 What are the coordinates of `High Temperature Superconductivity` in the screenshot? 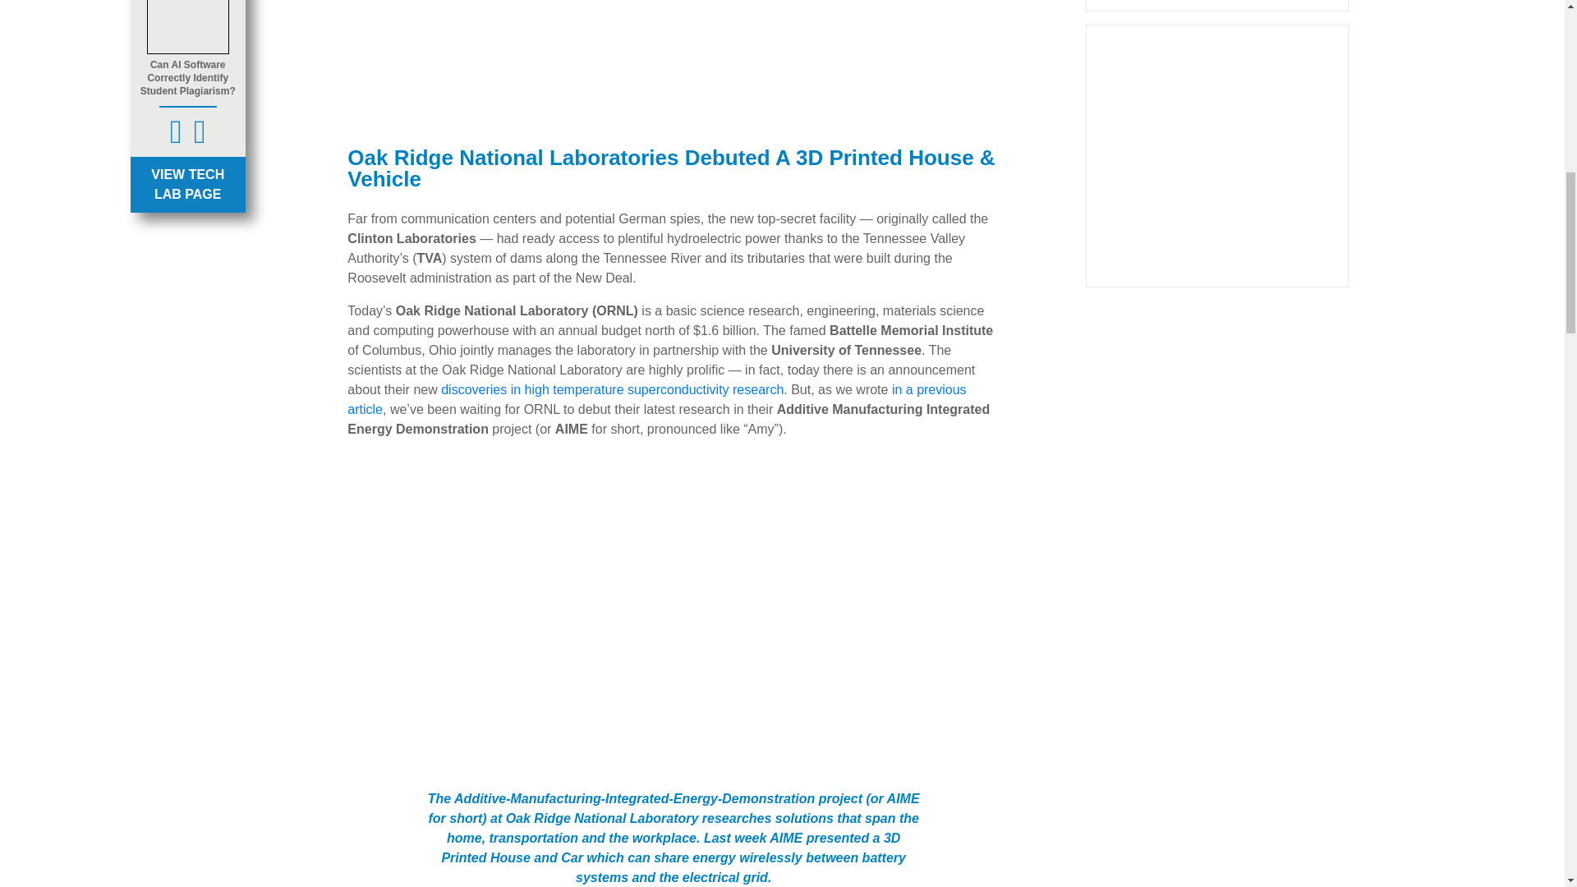 It's located at (613, 389).